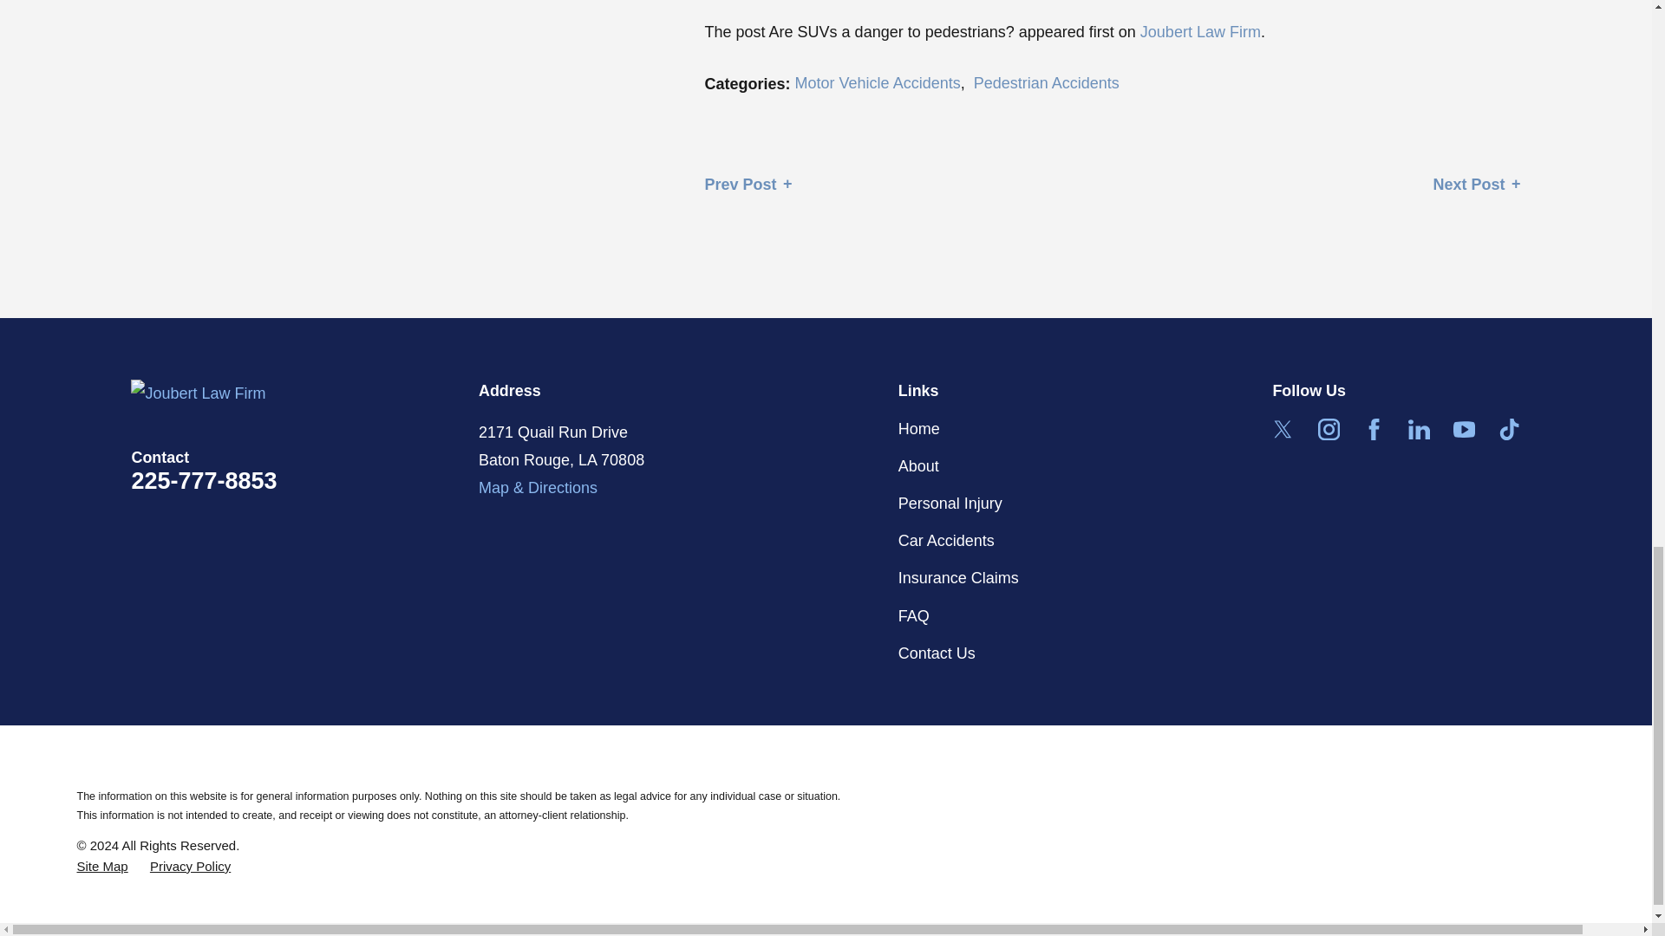 The image size is (1665, 936). I want to click on LinkedIn, so click(1419, 428).